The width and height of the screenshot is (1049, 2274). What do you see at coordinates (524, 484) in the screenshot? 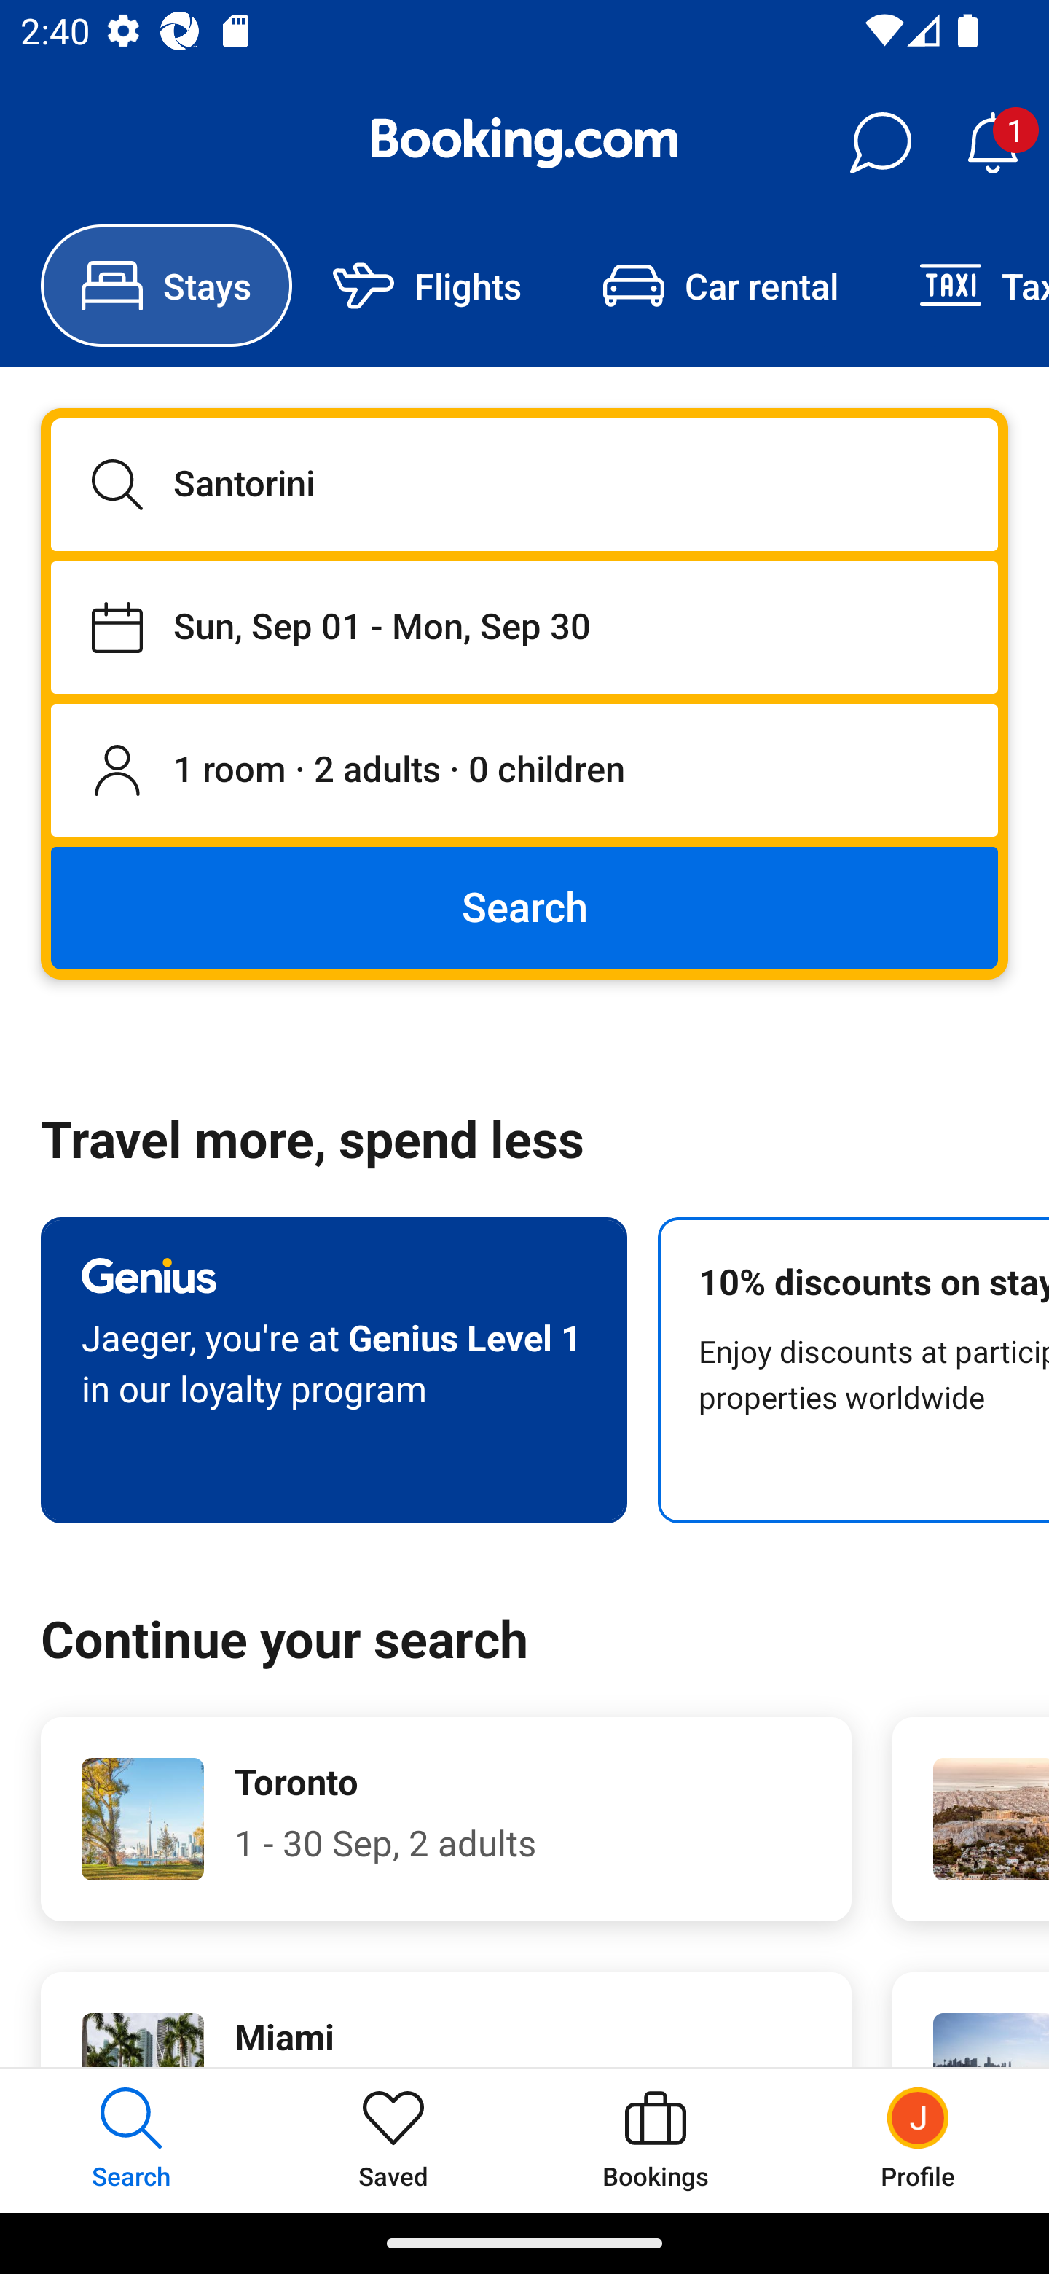
I see `Santorini` at bounding box center [524, 484].